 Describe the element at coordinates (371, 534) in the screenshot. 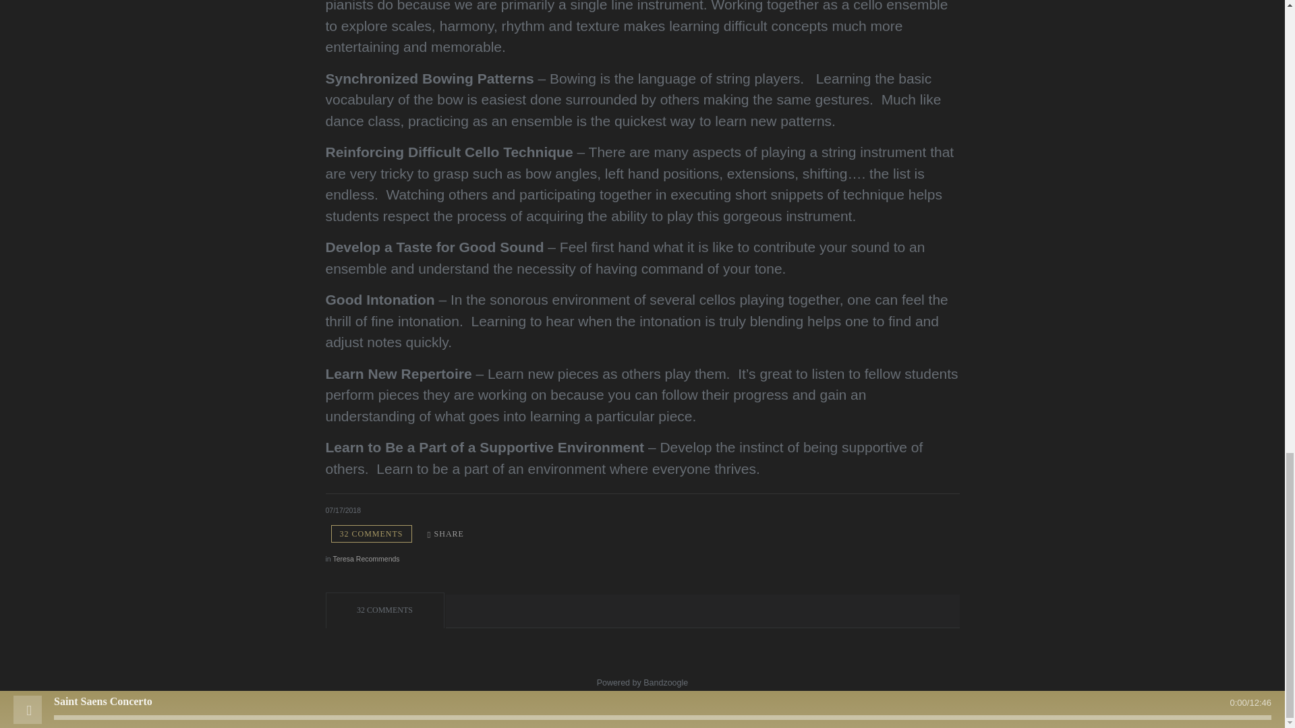

I see `32 COMMENTS` at that location.